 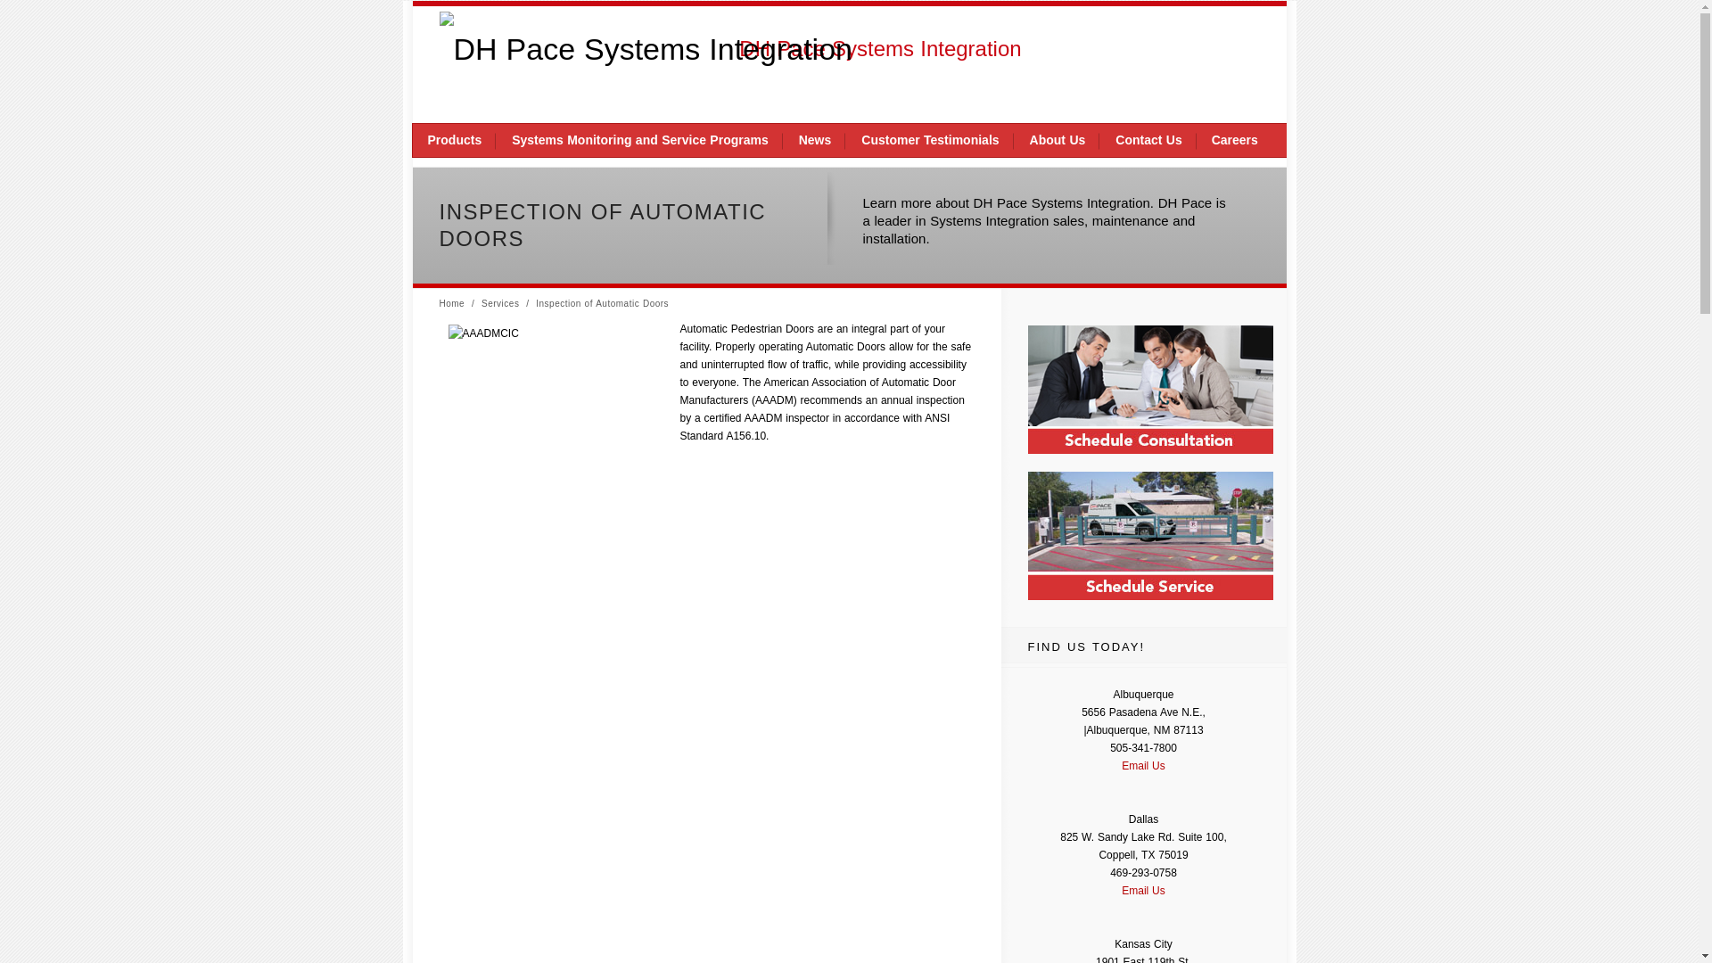 What do you see at coordinates (1234, 141) in the screenshot?
I see `Careers` at bounding box center [1234, 141].